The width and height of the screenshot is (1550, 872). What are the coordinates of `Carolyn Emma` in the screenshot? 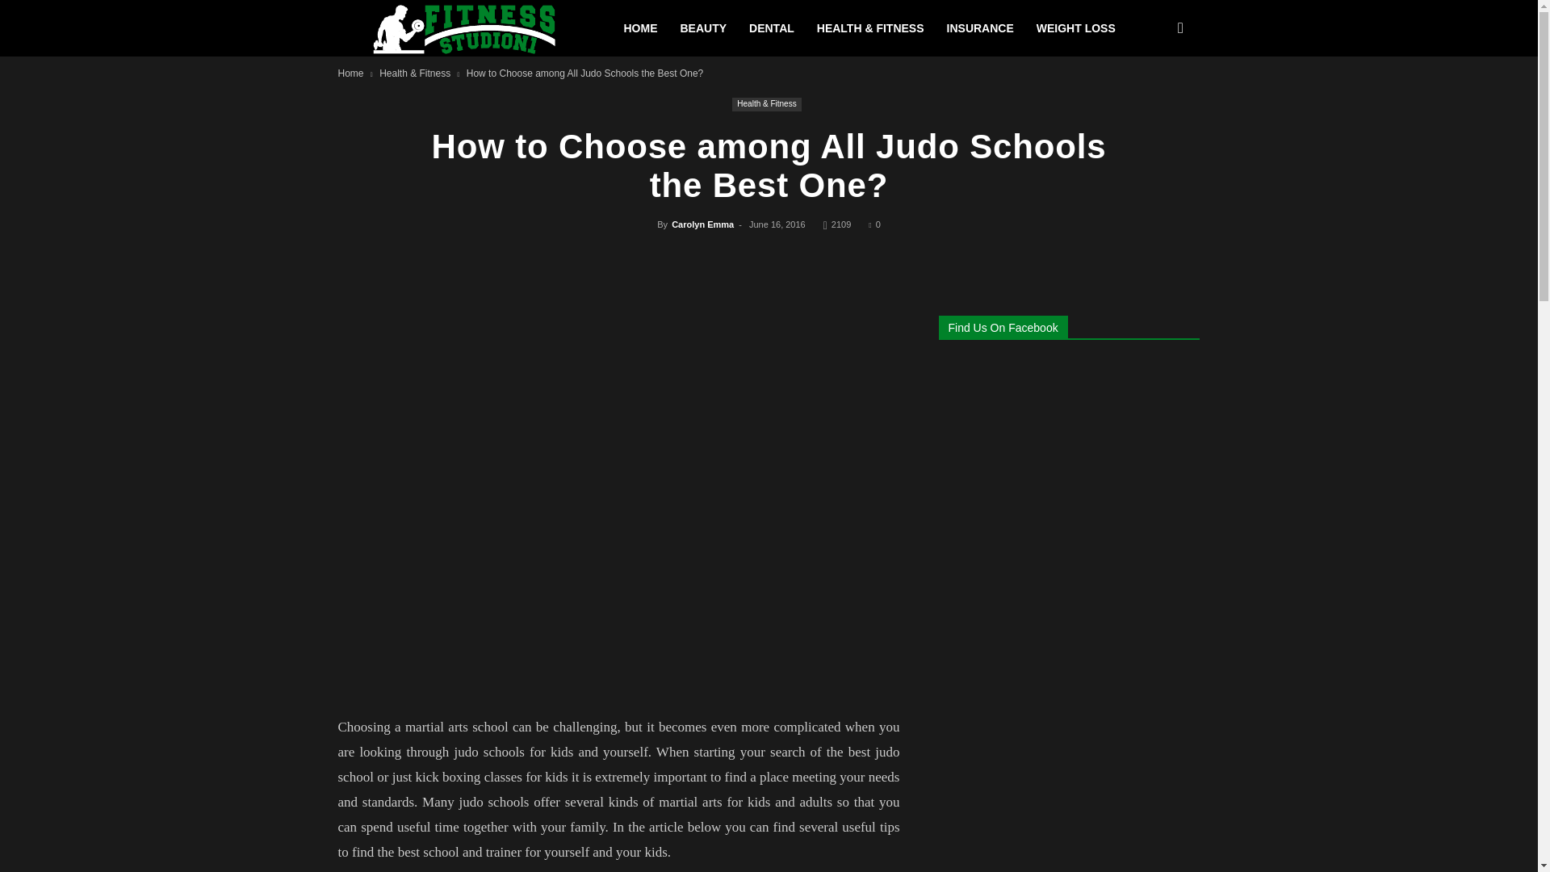 It's located at (702, 224).